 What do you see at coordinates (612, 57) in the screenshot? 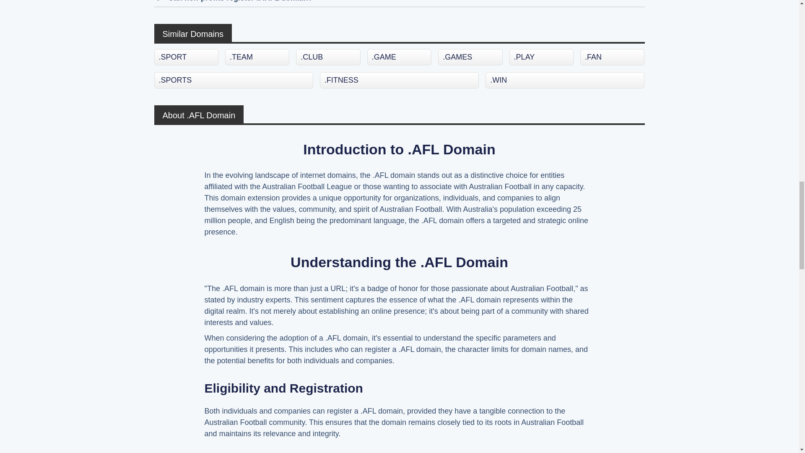
I see `.FAN Domain - Sports` at bounding box center [612, 57].